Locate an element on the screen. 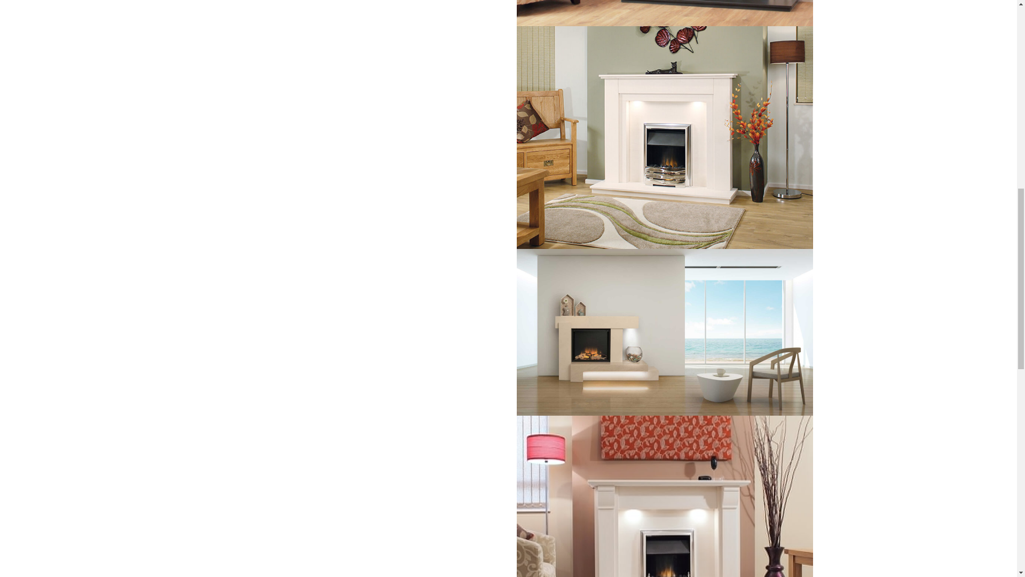  camacha-fireplace is located at coordinates (664, 496).